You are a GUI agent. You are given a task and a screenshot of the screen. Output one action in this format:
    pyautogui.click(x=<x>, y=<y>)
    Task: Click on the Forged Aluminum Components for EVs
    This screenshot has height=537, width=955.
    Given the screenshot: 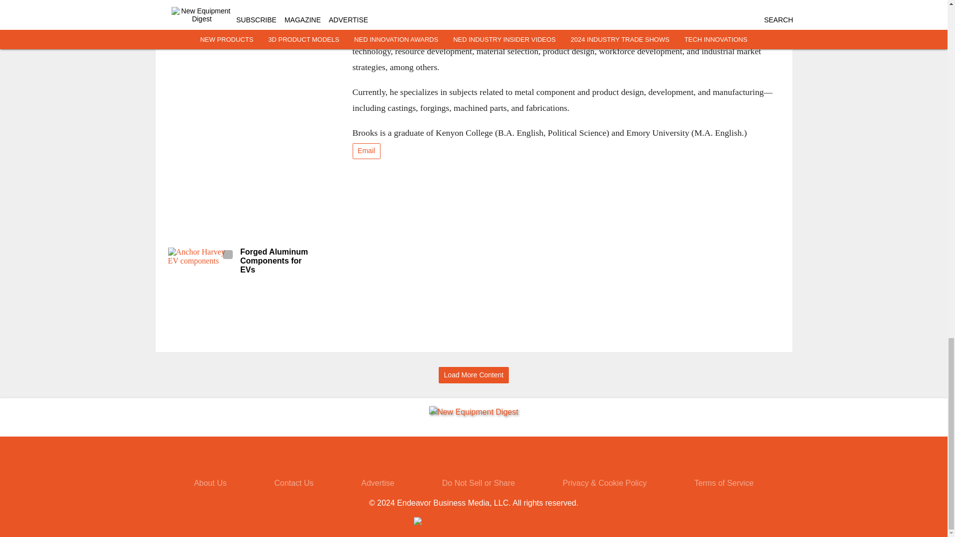 What is the action you would take?
    pyautogui.click(x=278, y=261)
    